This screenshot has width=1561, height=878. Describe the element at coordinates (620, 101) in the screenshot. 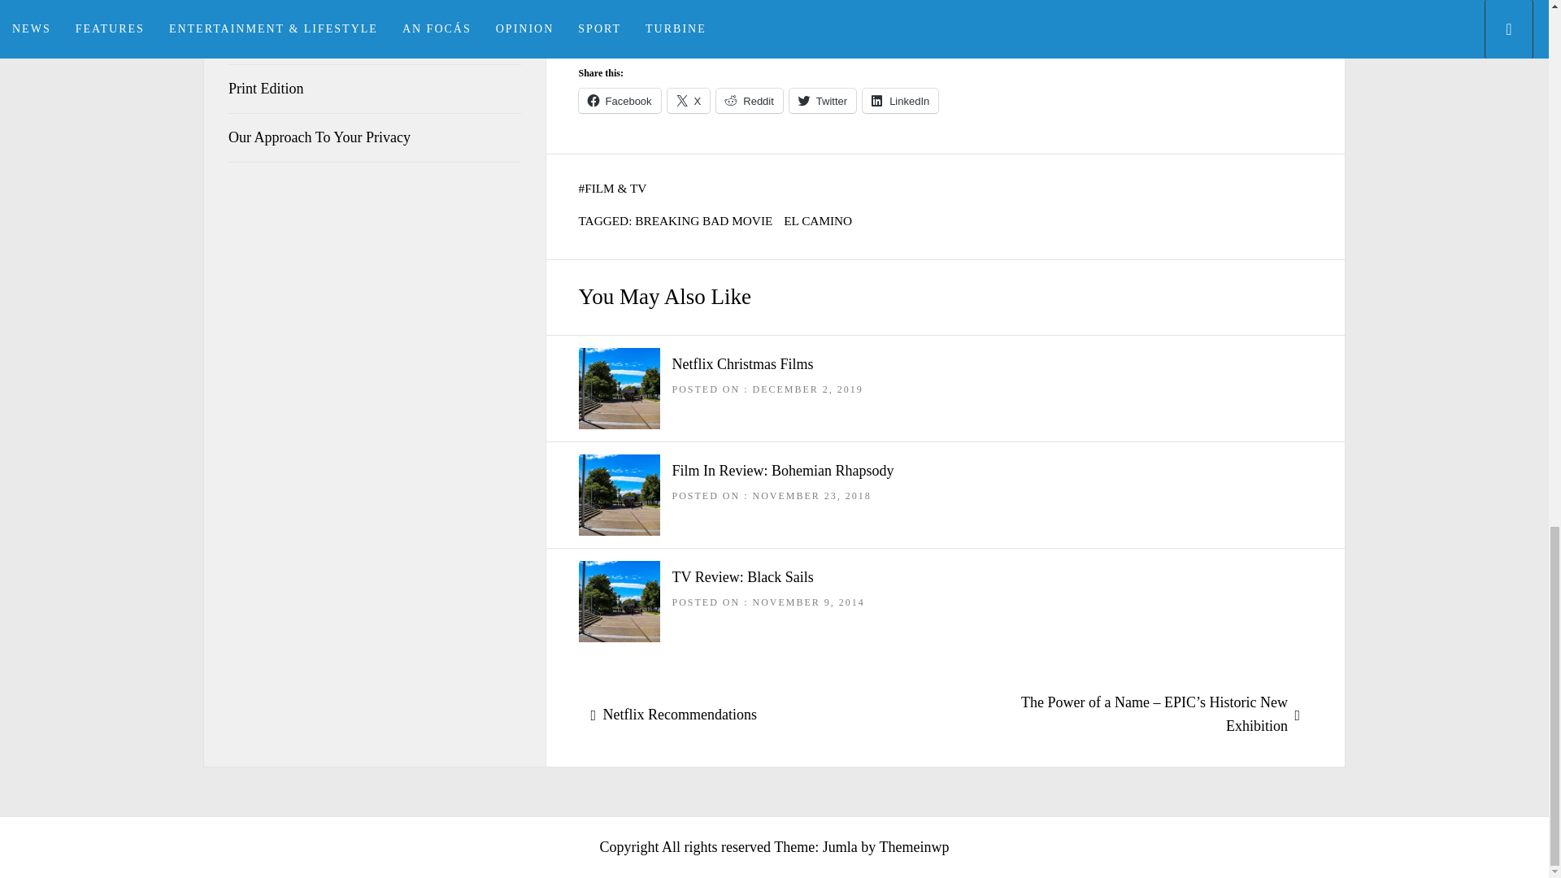

I see `Click to share on Facebook` at that location.